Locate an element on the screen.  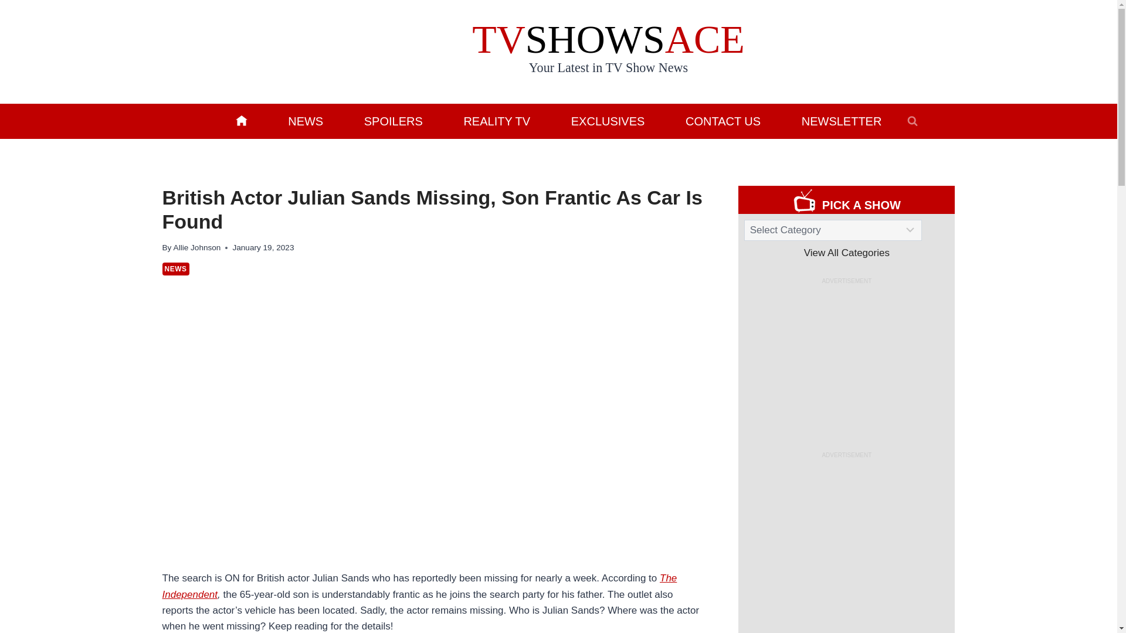
Allie Johnson is located at coordinates (197, 247).